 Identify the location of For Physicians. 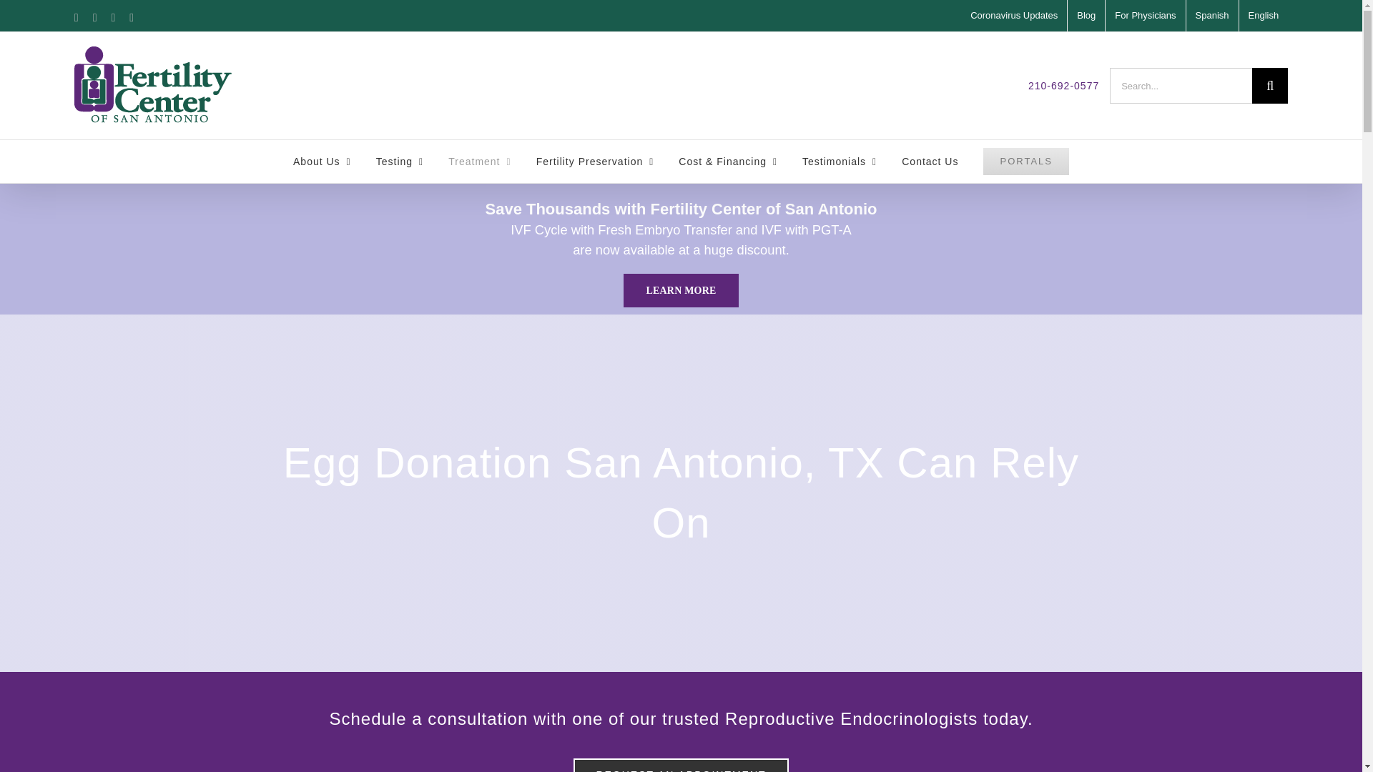
(1144, 16).